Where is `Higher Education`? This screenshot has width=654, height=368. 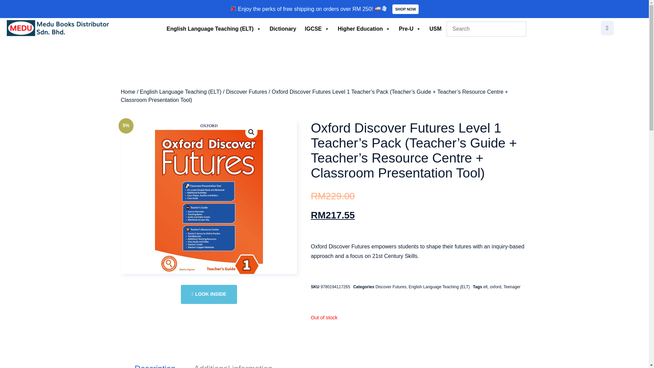
Higher Education is located at coordinates (364, 29).